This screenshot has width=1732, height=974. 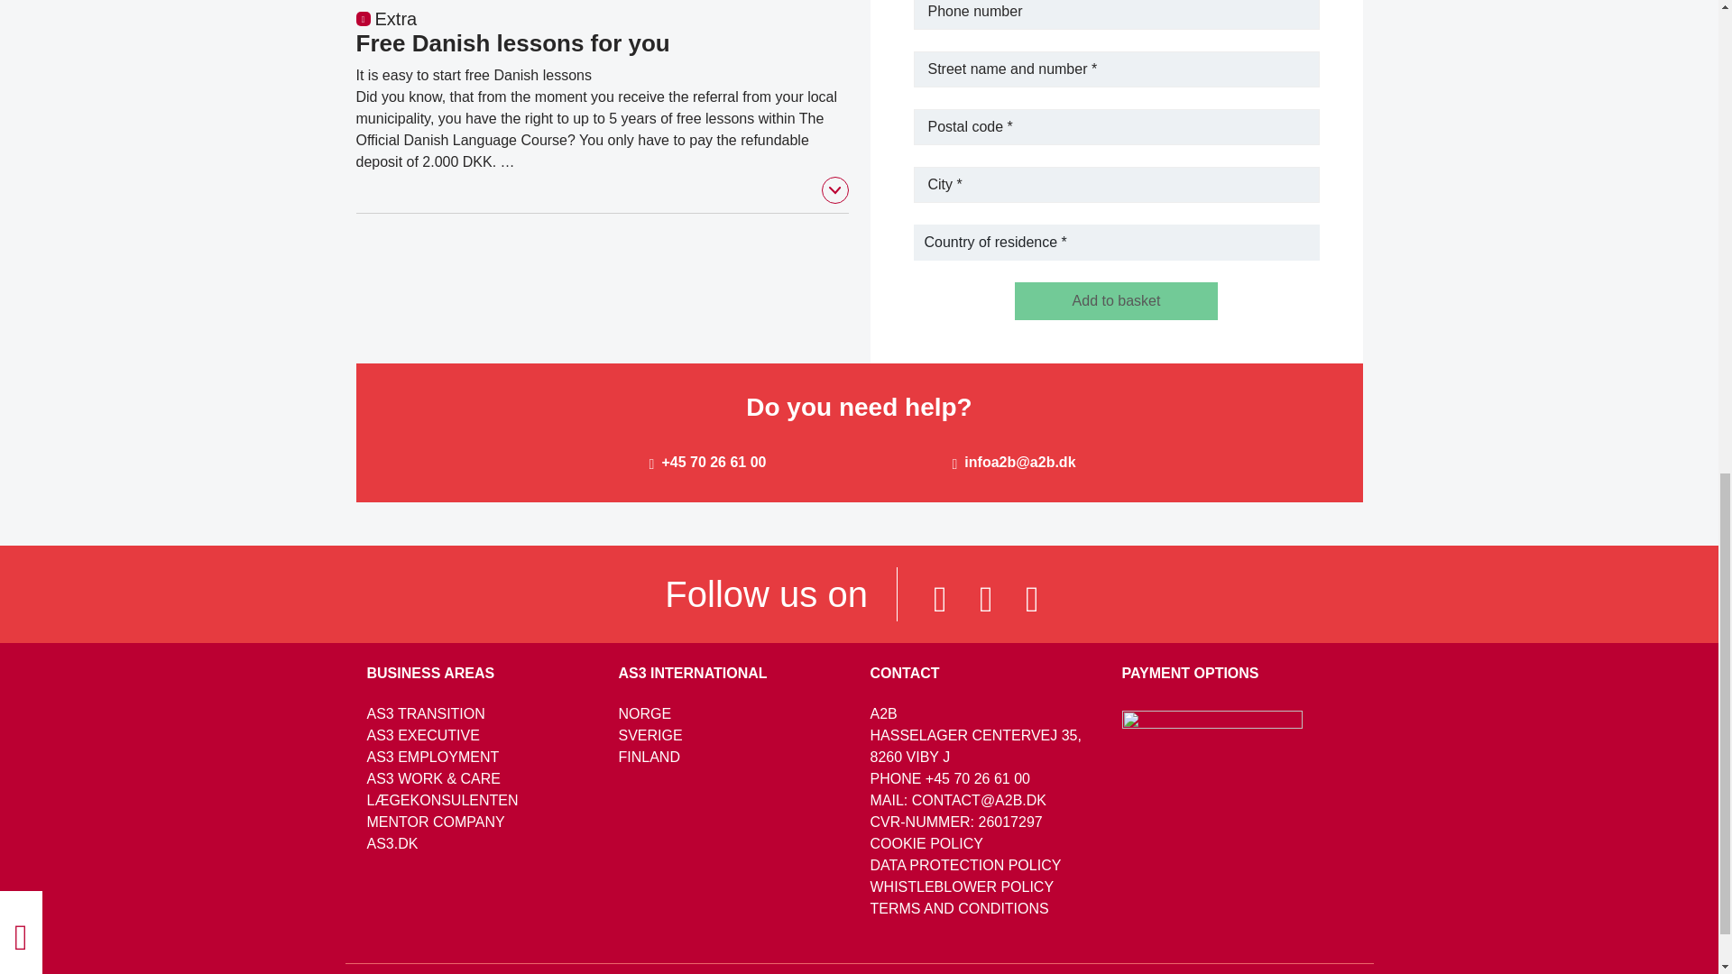 What do you see at coordinates (649, 735) in the screenshot?
I see `SVERIGE` at bounding box center [649, 735].